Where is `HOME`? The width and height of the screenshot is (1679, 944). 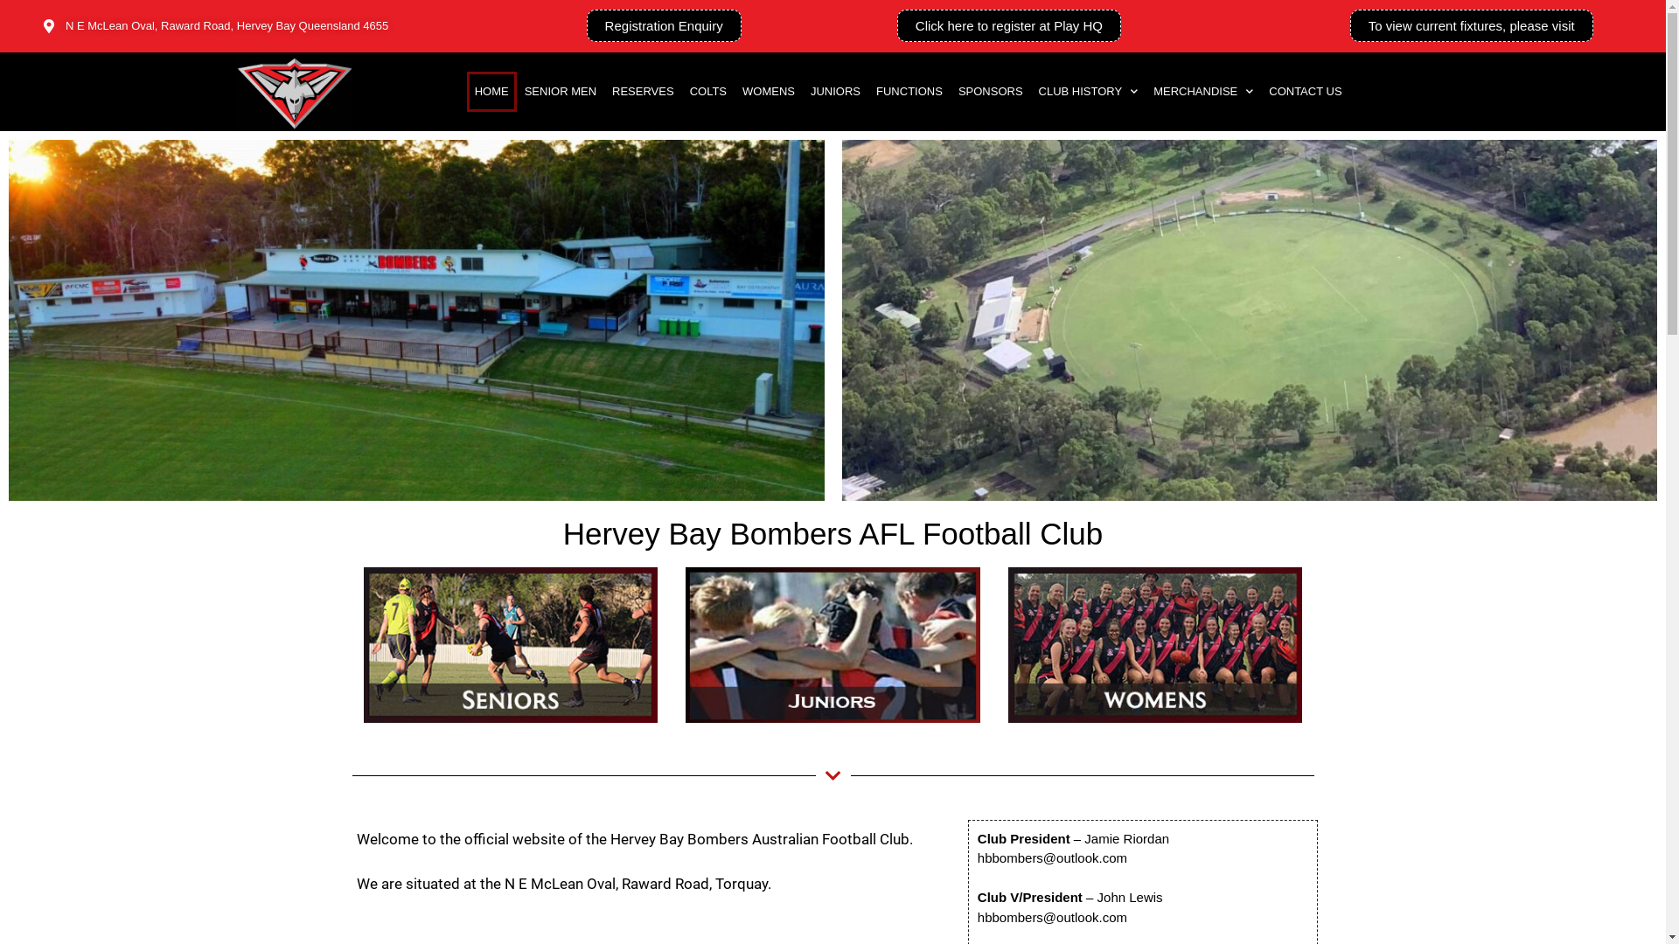 HOME is located at coordinates (491, 92).